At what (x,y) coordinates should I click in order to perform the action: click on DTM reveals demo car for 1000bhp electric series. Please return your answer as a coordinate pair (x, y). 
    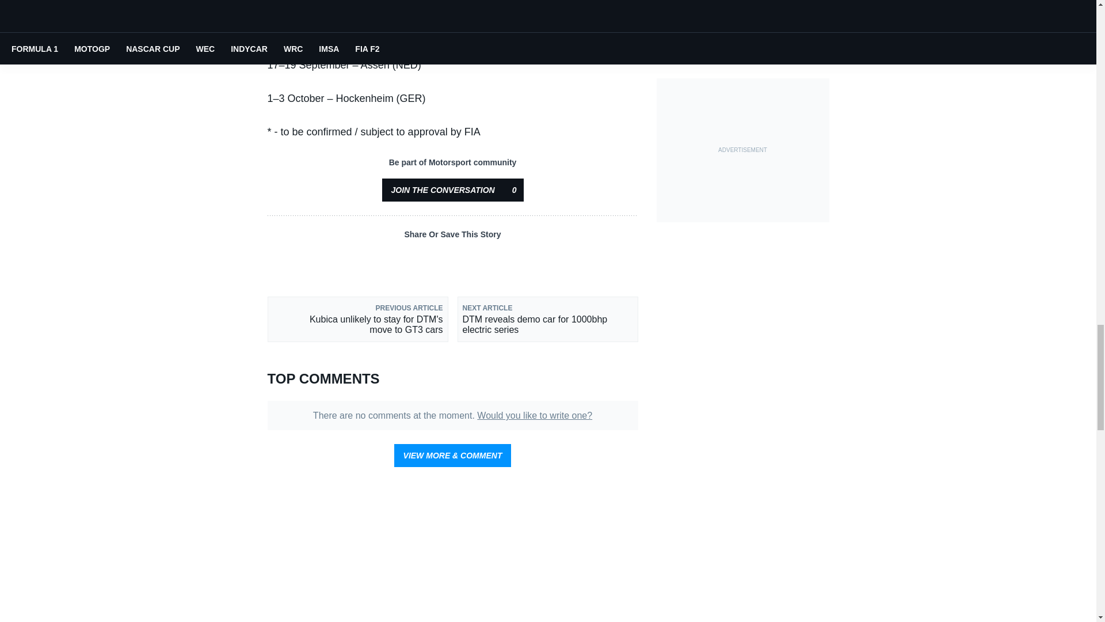
    Looking at the image, I should click on (547, 319).